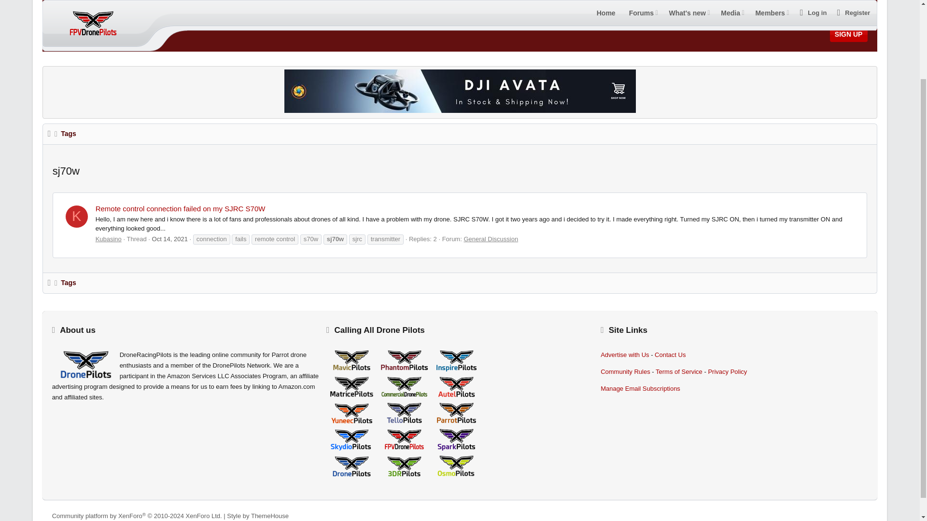  What do you see at coordinates (404, 361) in the screenshot?
I see `DJI Phantom Pilots Logo` at bounding box center [404, 361].